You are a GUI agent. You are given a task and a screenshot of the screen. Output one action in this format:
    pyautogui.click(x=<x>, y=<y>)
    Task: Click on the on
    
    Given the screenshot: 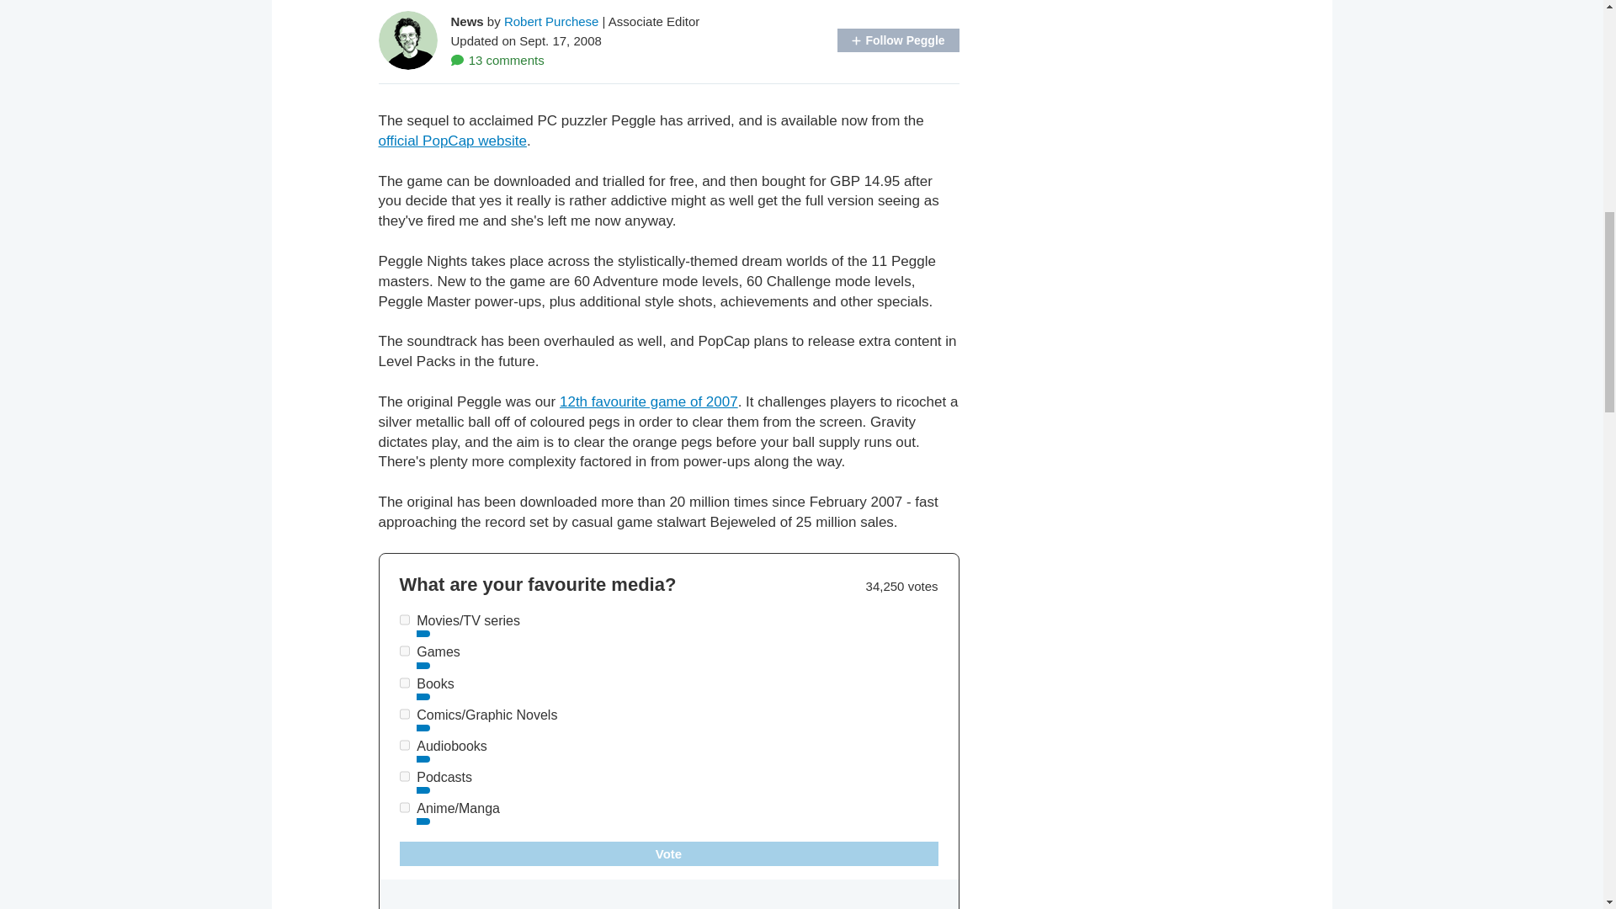 What is the action you would take?
    pyautogui.click(x=404, y=806)
    